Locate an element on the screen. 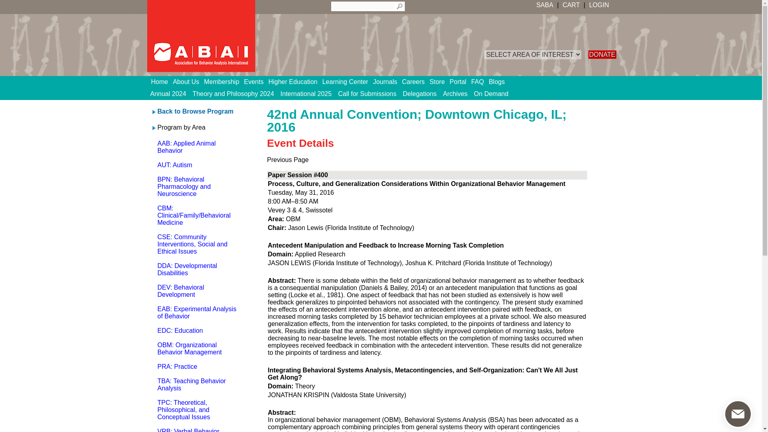  Store is located at coordinates (439, 82).